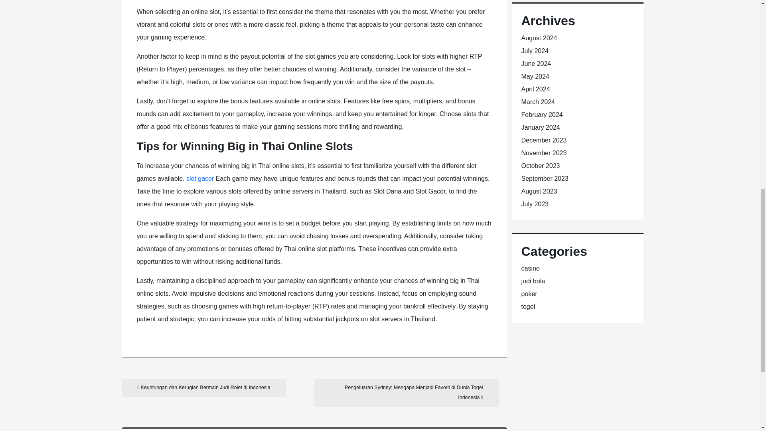 The width and height of the screenshot is (766, 431). What do you see at coordinates (535, 64) in the screenshot?
I see `June 2024` at bounding box center [535, 64].